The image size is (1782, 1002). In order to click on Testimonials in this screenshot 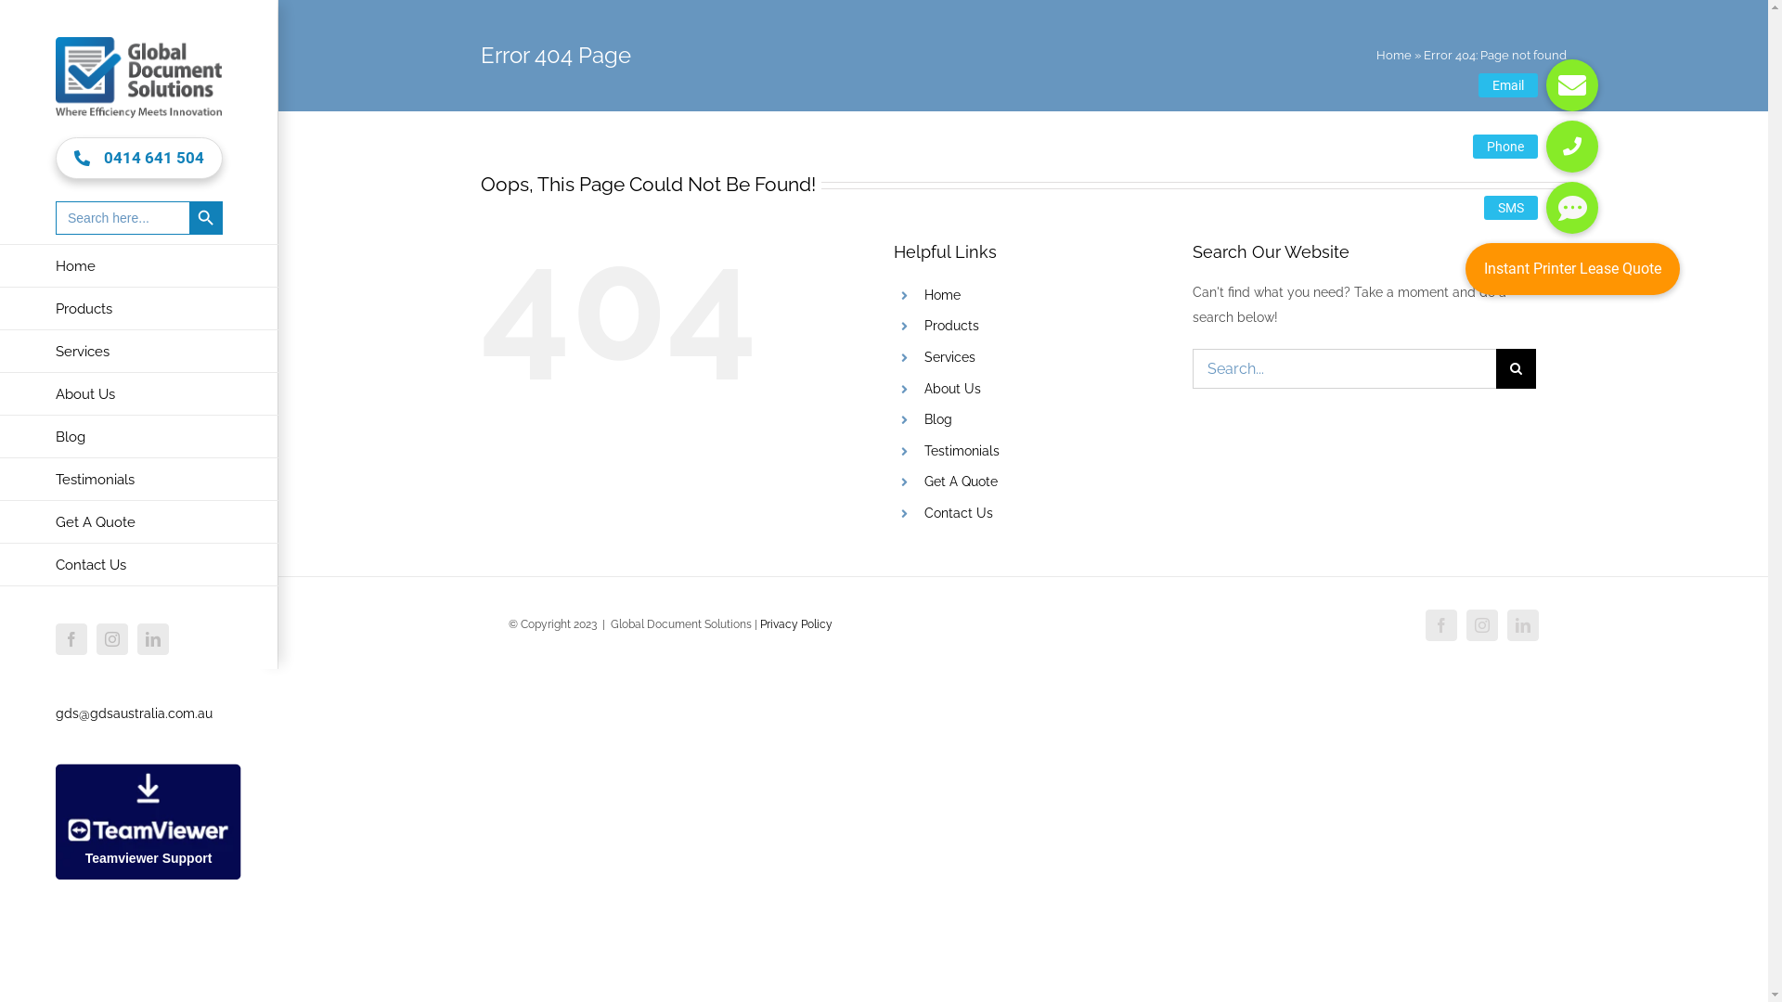, I will do `click(139, 480)`.